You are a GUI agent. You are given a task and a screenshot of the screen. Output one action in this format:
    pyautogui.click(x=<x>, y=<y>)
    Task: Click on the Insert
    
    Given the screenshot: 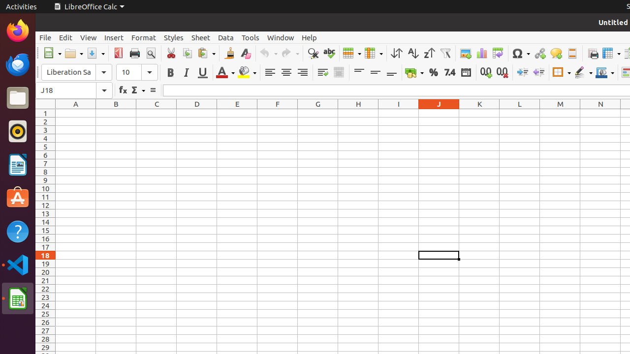 What is the action you would take?
    pyautogui.click(x=114, y=37)
    